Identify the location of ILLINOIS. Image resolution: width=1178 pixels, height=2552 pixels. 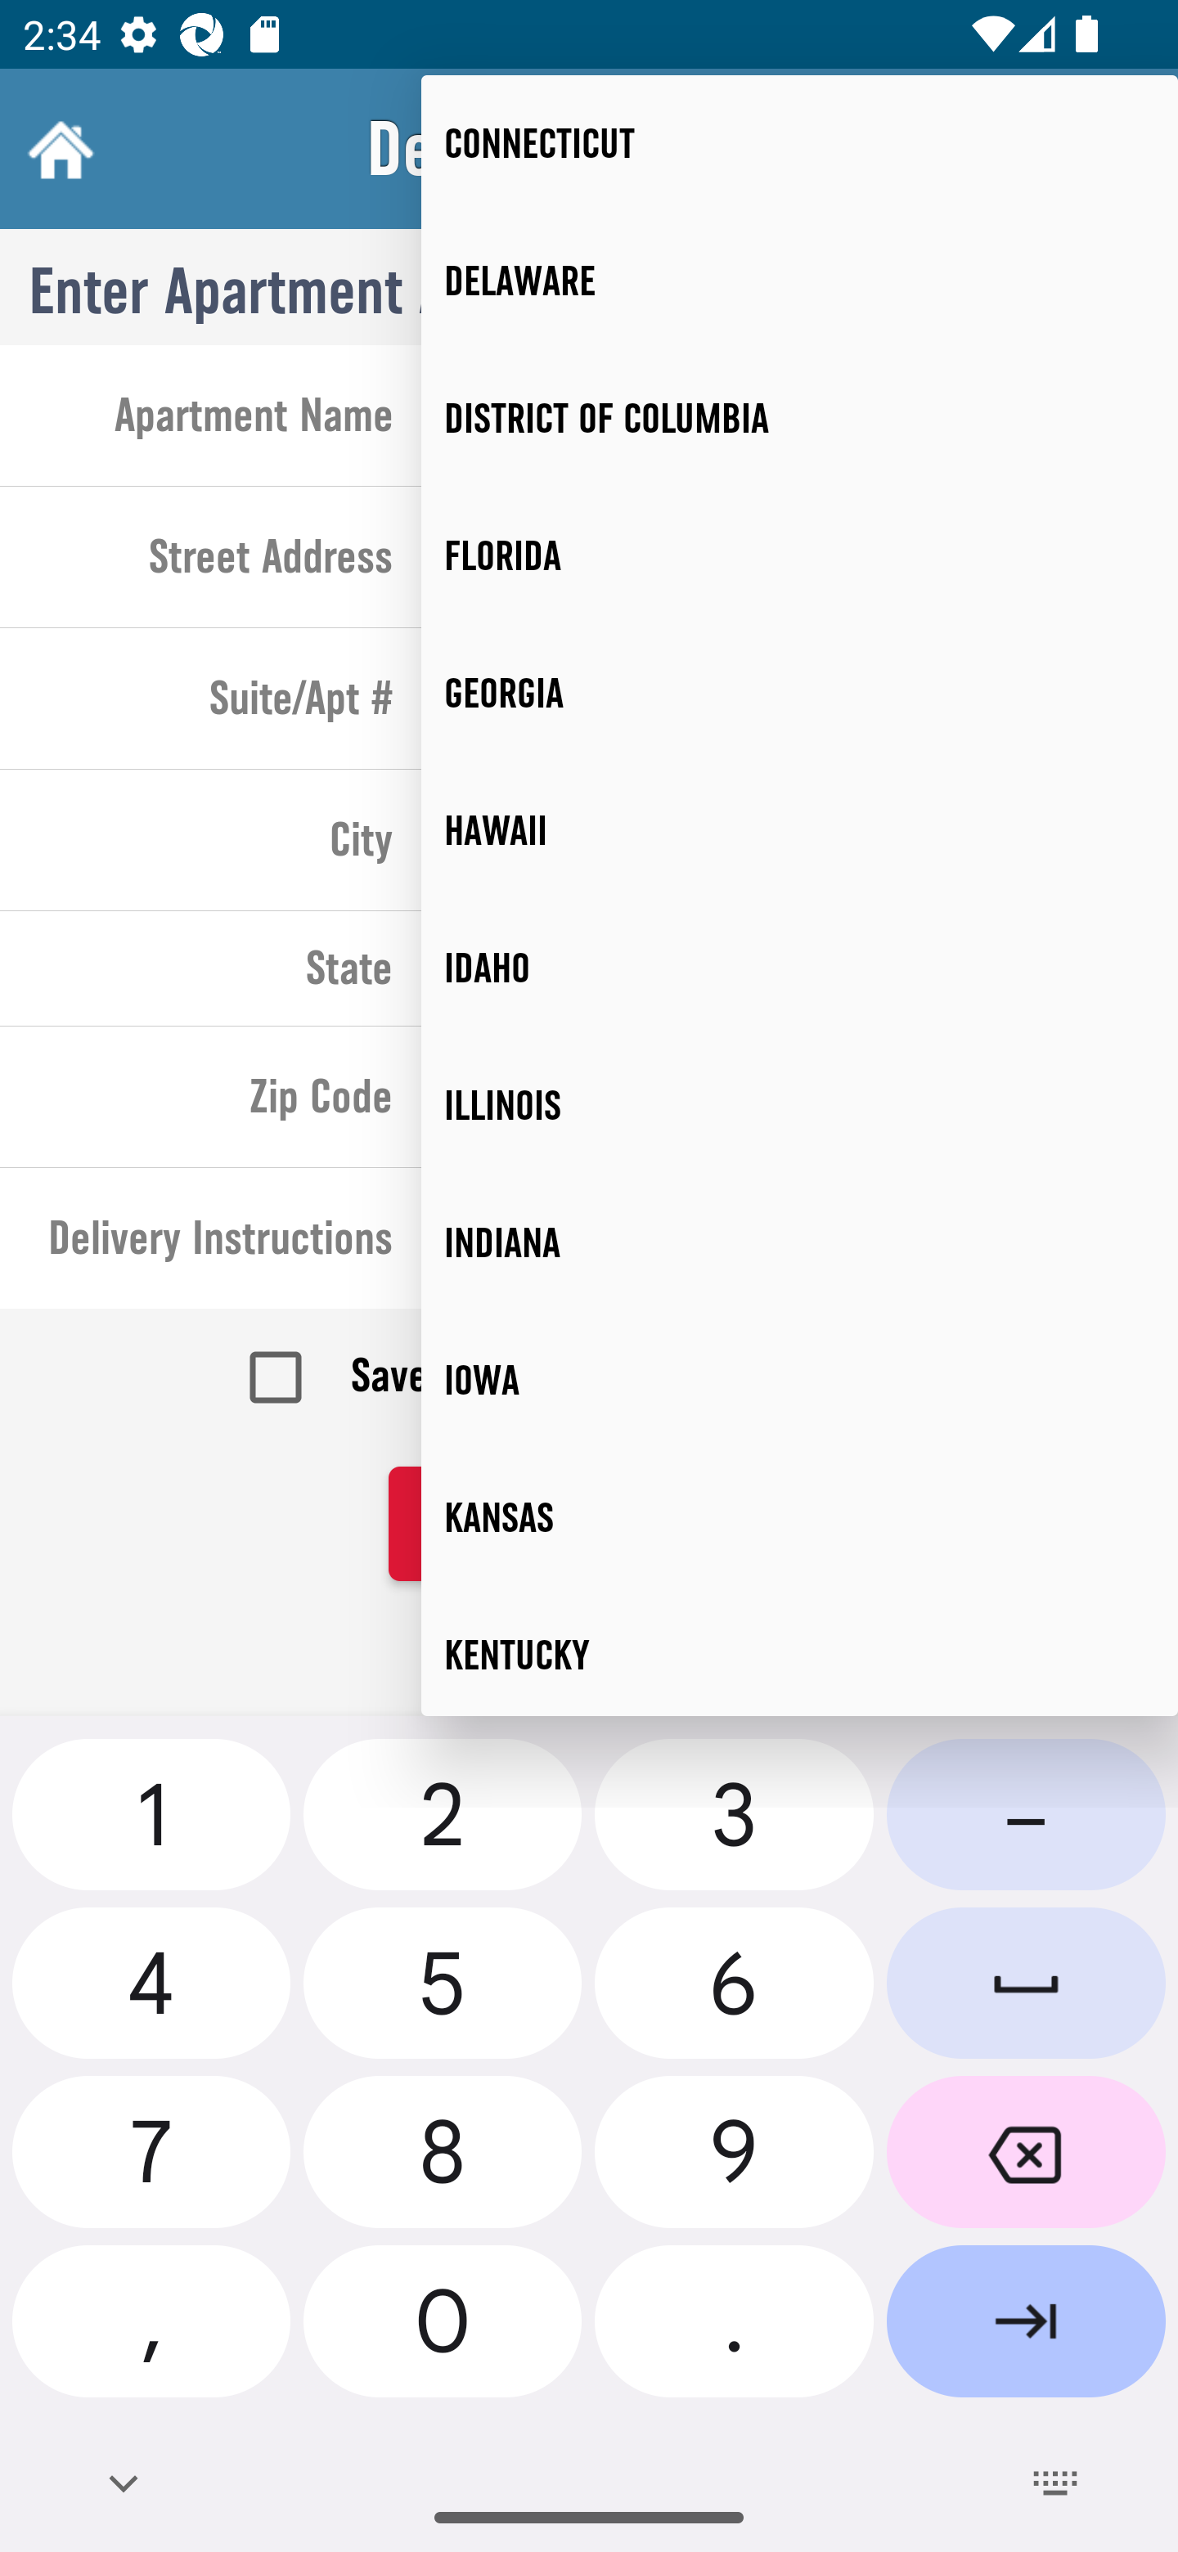
(800, 1104).